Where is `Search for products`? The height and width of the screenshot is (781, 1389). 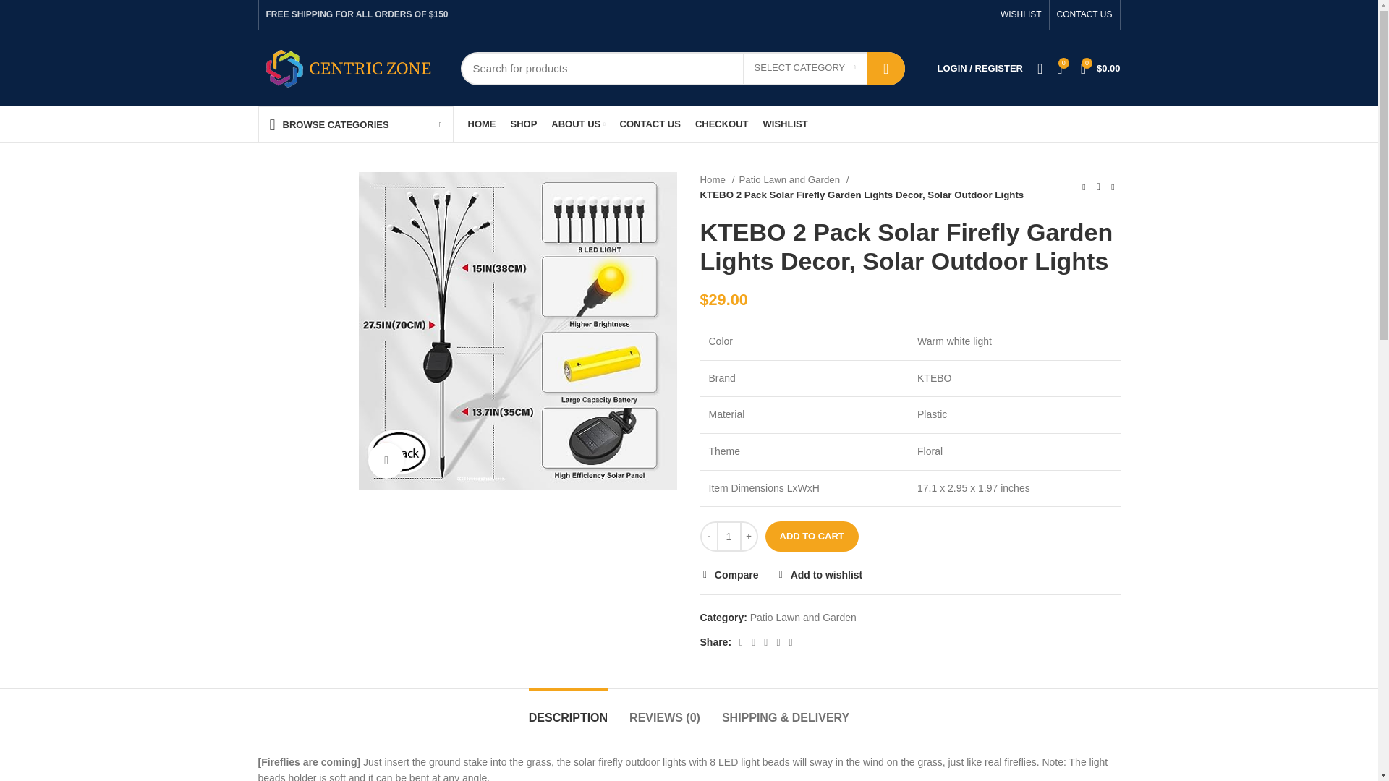 Search for products is located at coordinates (681, 68).